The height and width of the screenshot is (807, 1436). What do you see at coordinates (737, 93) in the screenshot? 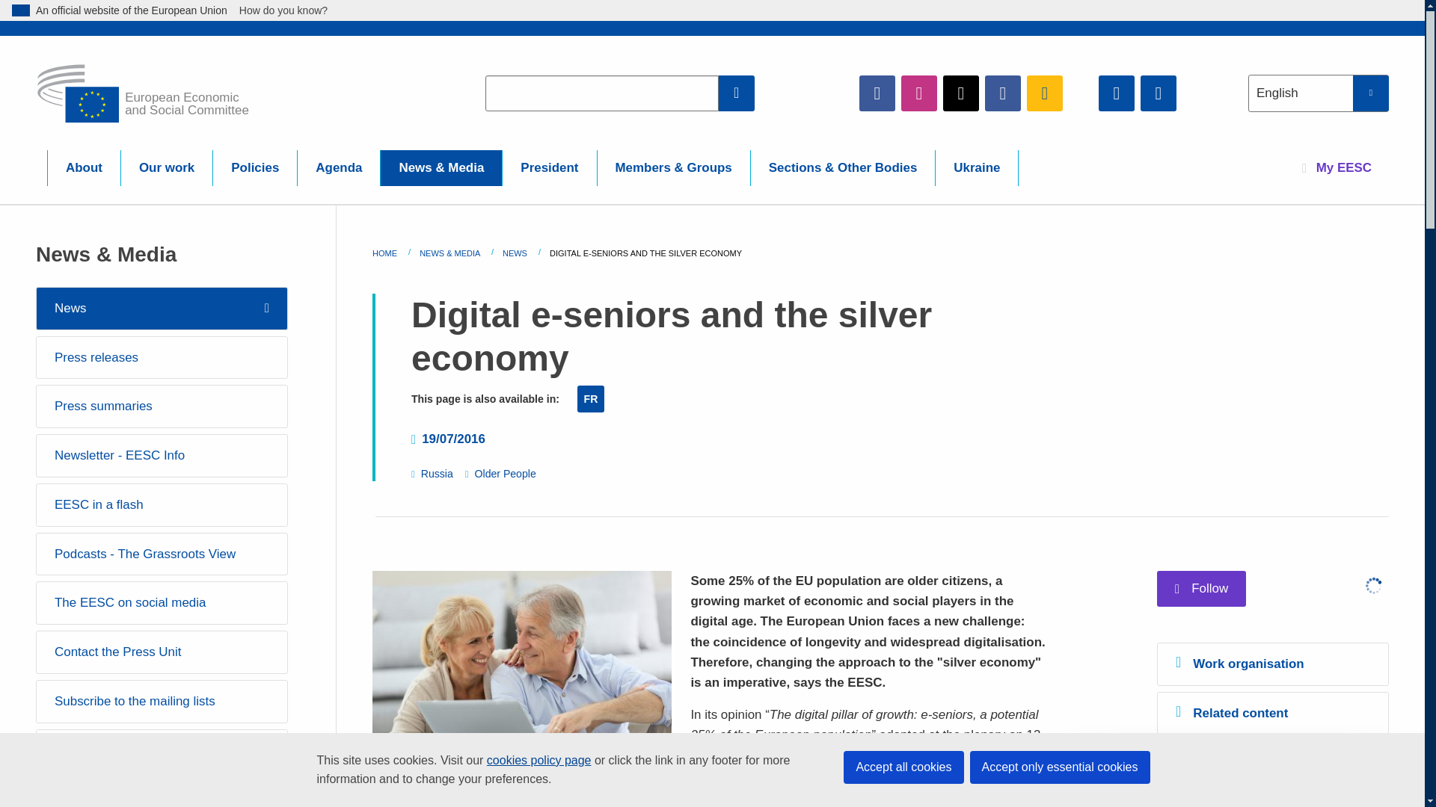
I see `Search EESC Website` at bounding box center [737, 93].